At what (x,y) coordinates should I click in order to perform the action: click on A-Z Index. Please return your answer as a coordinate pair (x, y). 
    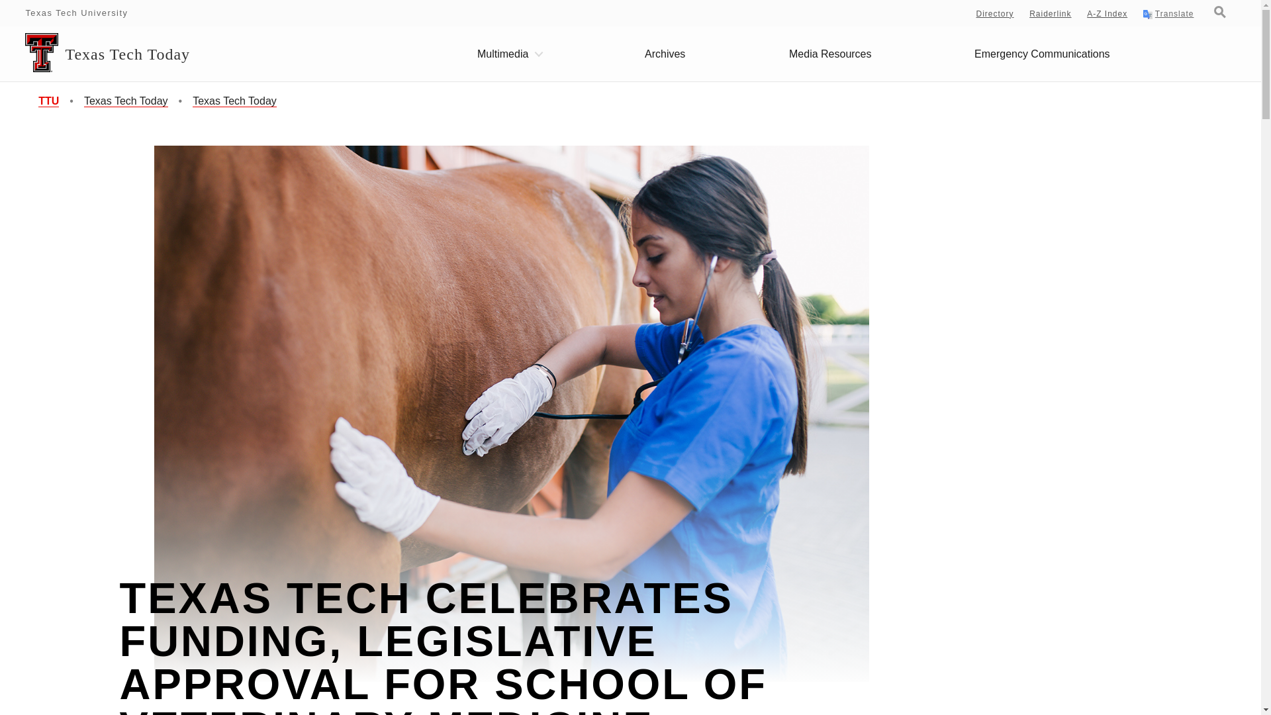
    Looking at the image, I should click on (1107, 14).